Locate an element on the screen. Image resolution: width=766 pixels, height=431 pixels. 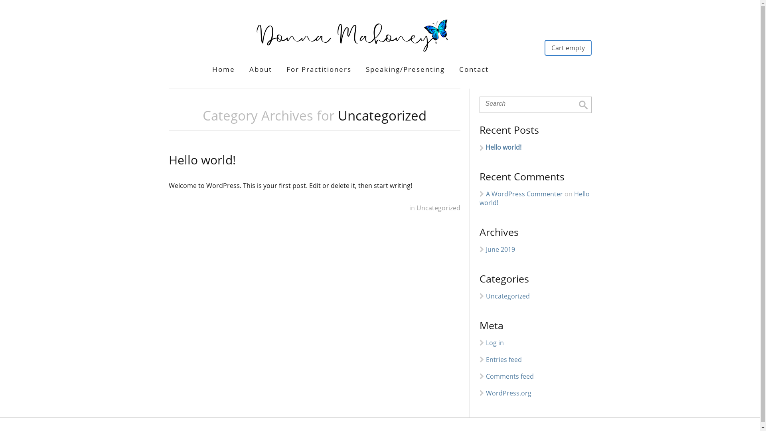
Entries feed is located at coordinates (504, 360).